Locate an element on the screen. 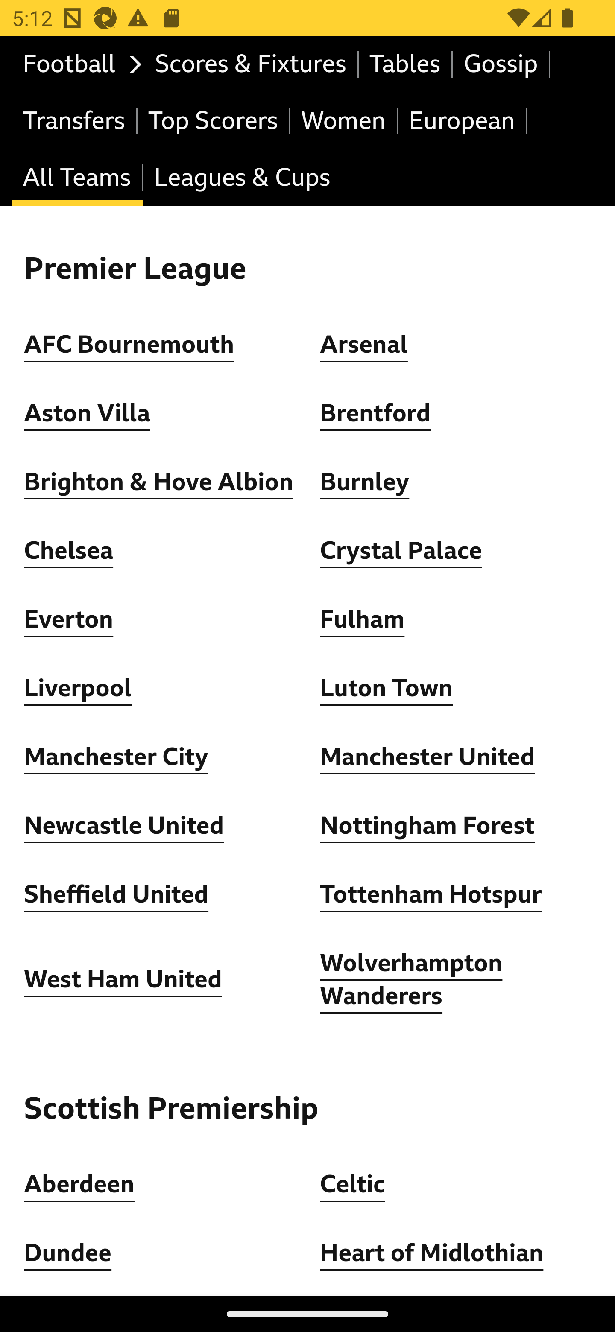 The image size is (615, 1332). Fulham is located at coordinates (362, 620).